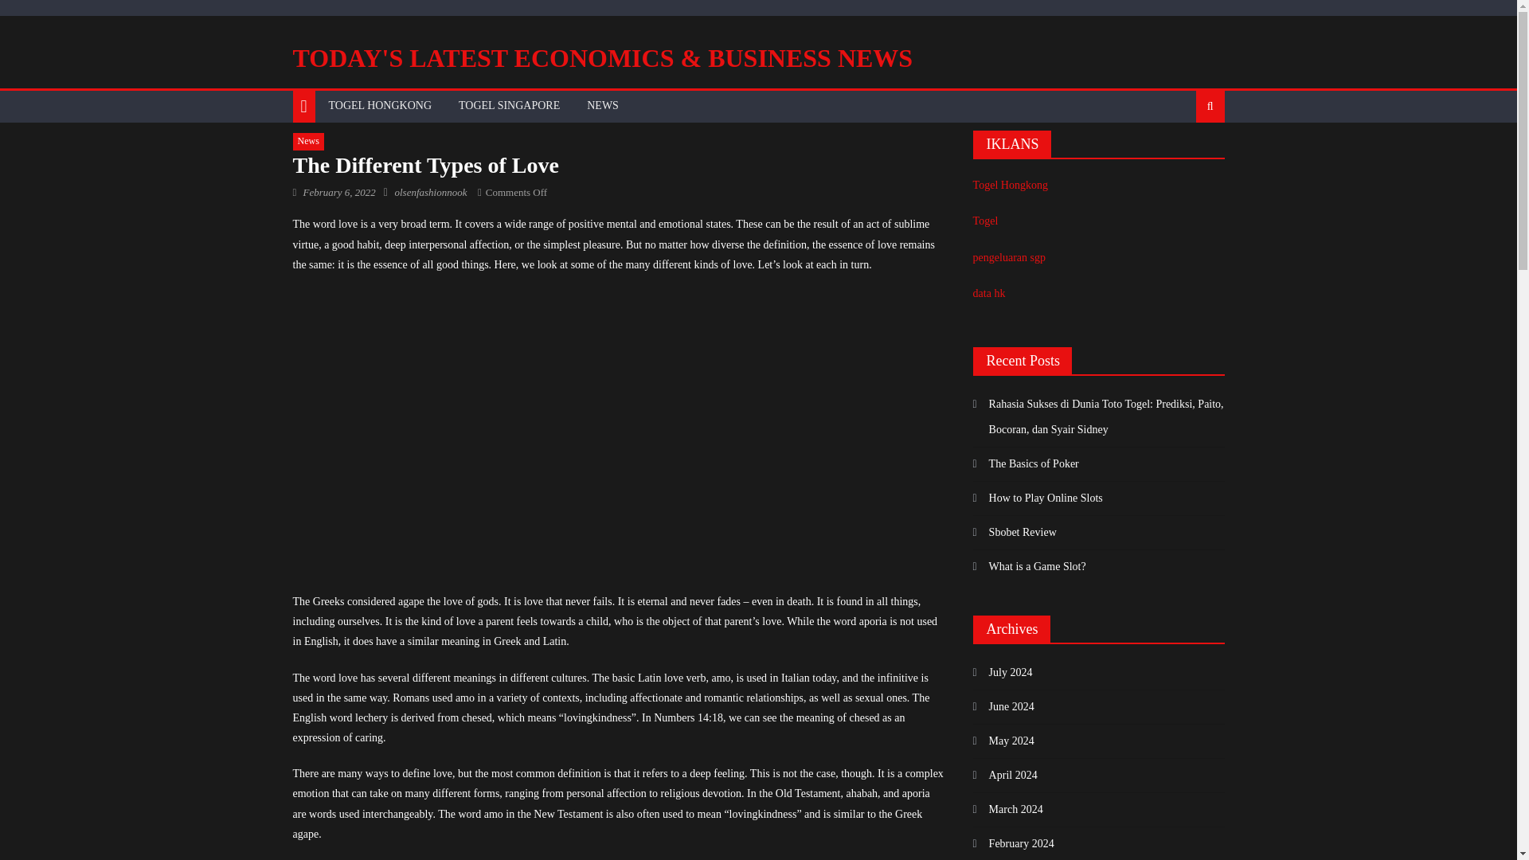 The width and height of the screenshot is (1529, 860). What do you see at coordinates (985, 221) in the screenshot?
I see `Togel` at bounding box center [985, 221].